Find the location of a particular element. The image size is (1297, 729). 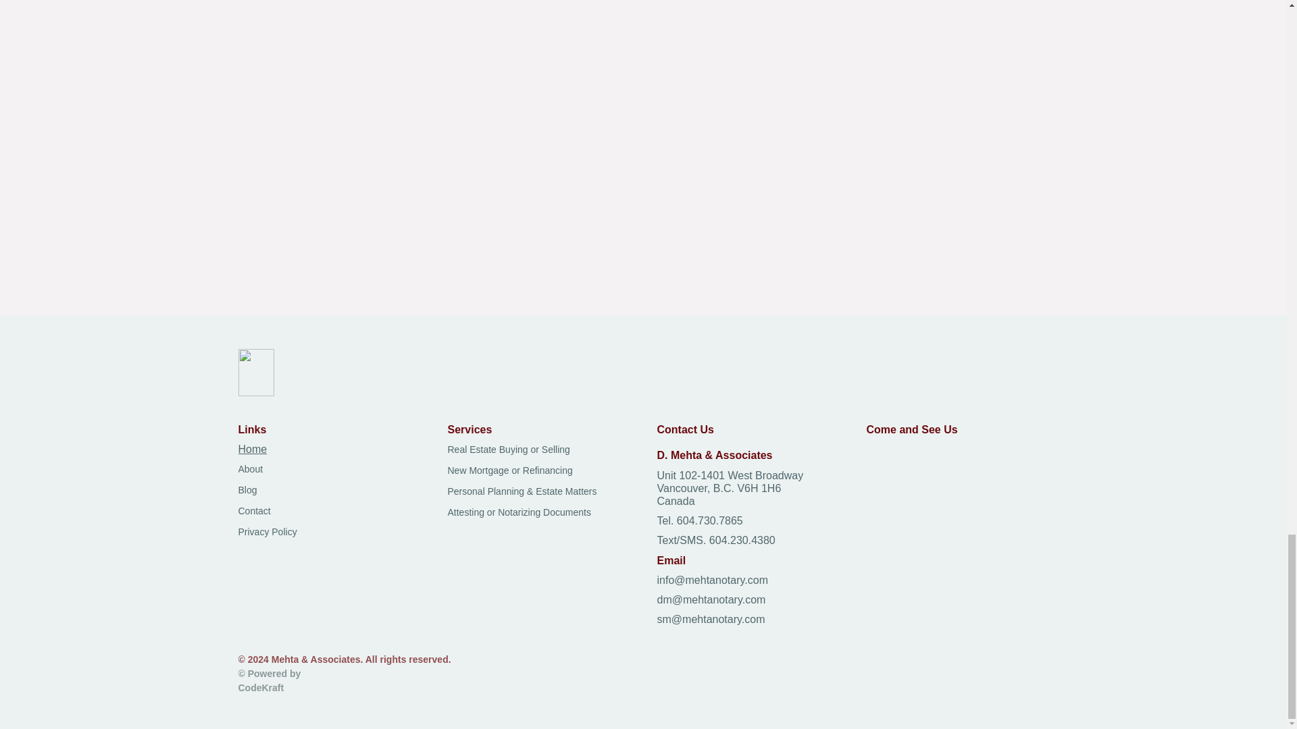

About is located at coordinates (250, 468).